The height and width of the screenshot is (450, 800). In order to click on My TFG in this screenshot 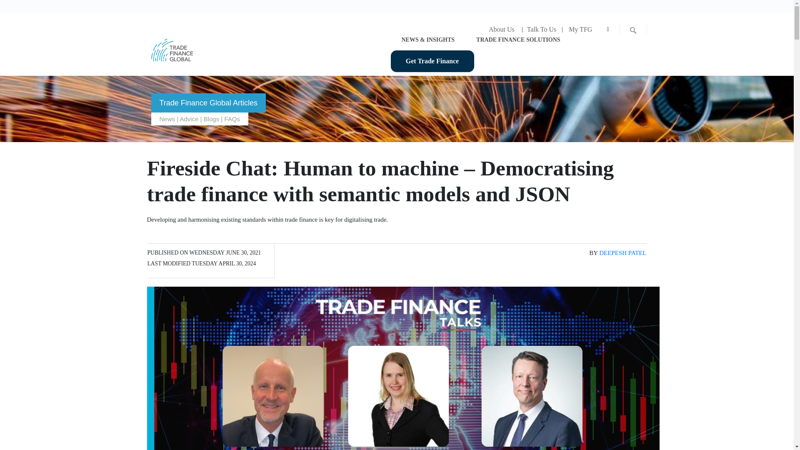, I will do `click(580, 29)`.